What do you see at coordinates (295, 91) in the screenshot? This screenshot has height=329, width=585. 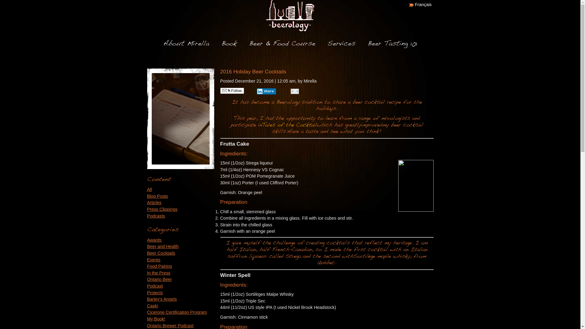 I see `Email` at bounding box center [295, 91].